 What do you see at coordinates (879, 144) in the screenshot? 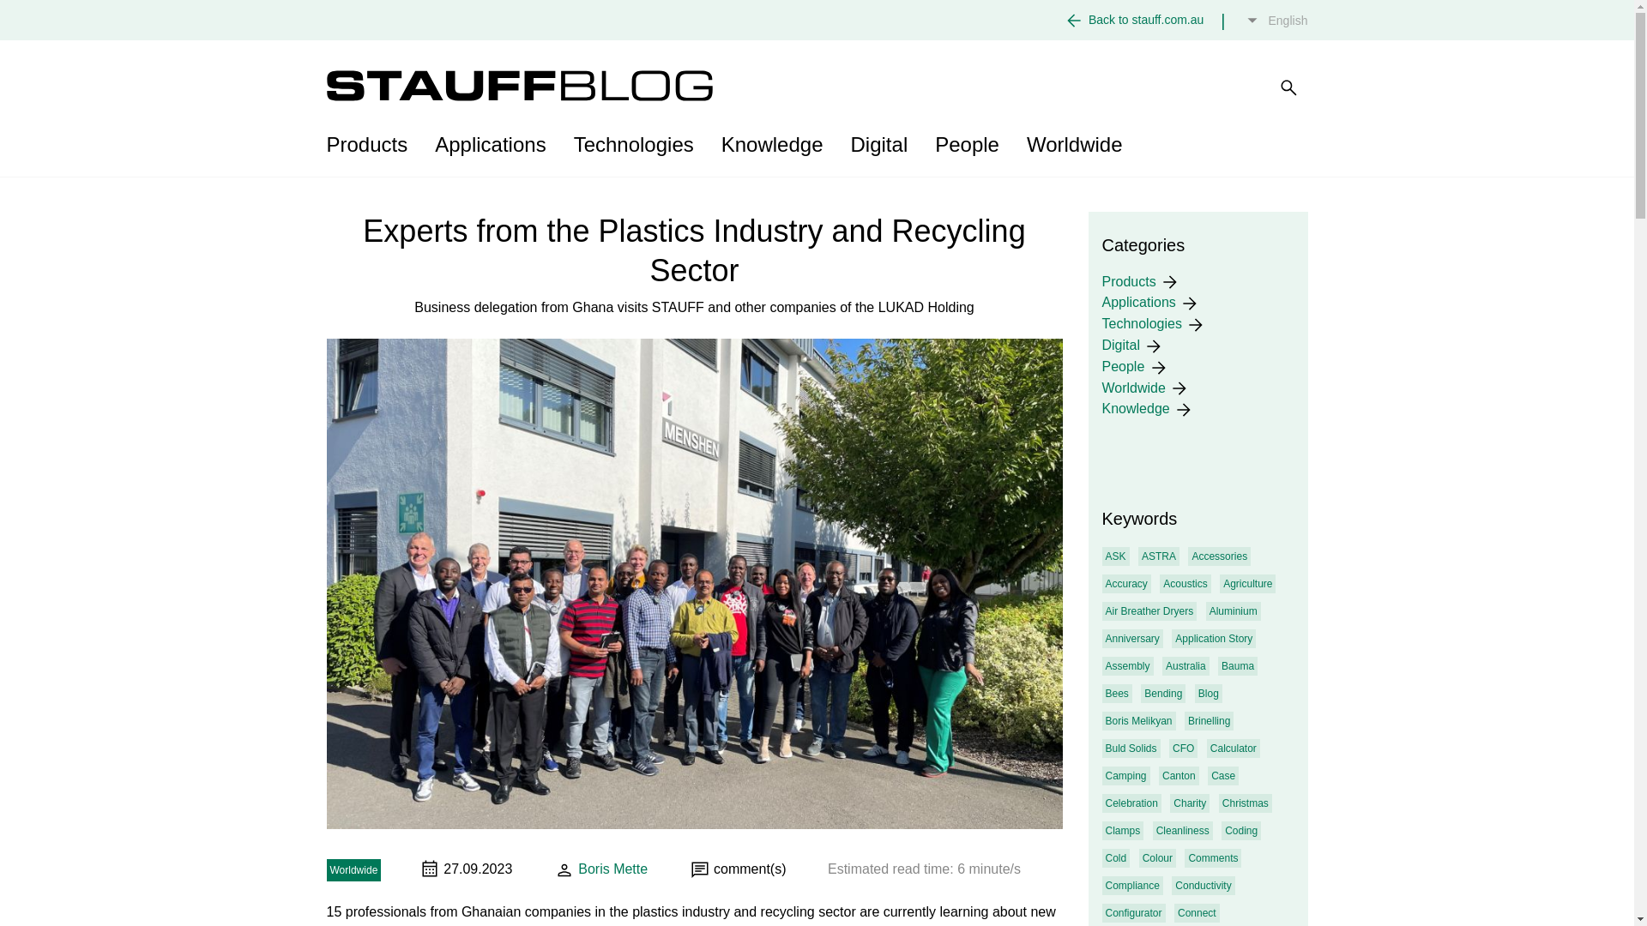
I see `Digital` at bounding box center [879, 144].